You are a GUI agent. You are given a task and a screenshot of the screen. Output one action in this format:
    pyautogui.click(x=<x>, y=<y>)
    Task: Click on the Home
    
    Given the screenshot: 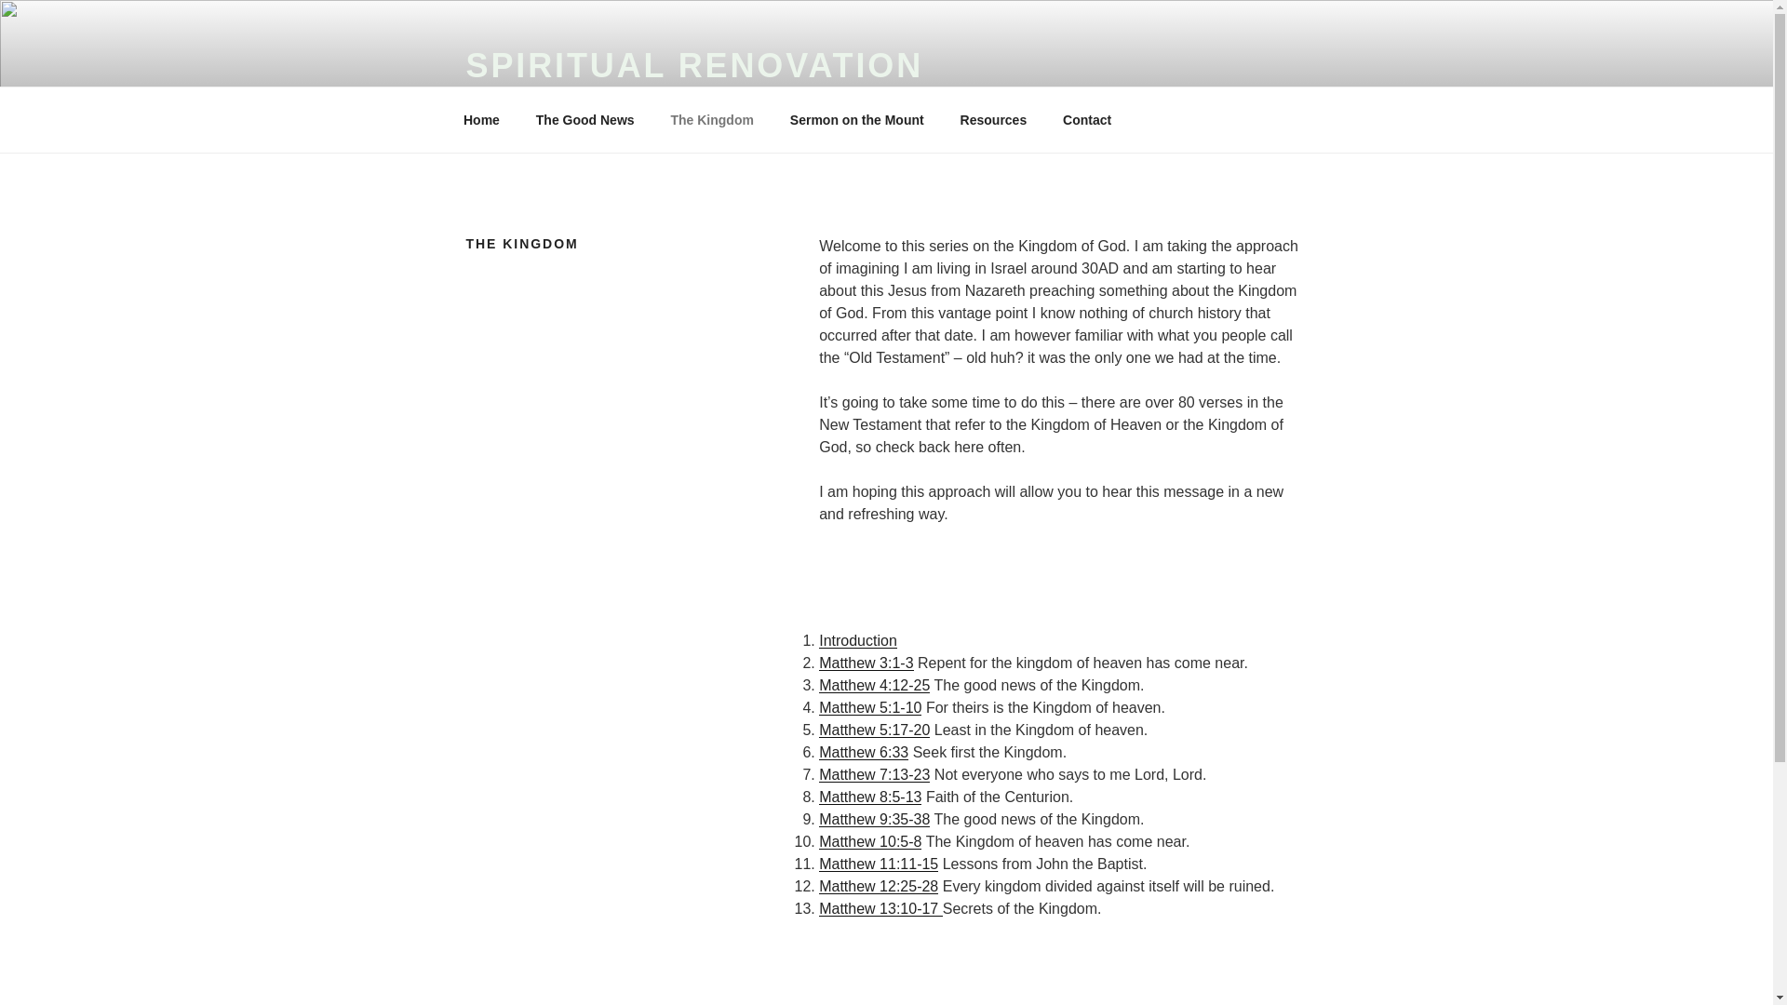 What is the action you would take?
    pyautogui.click(x=481, y=119)
    